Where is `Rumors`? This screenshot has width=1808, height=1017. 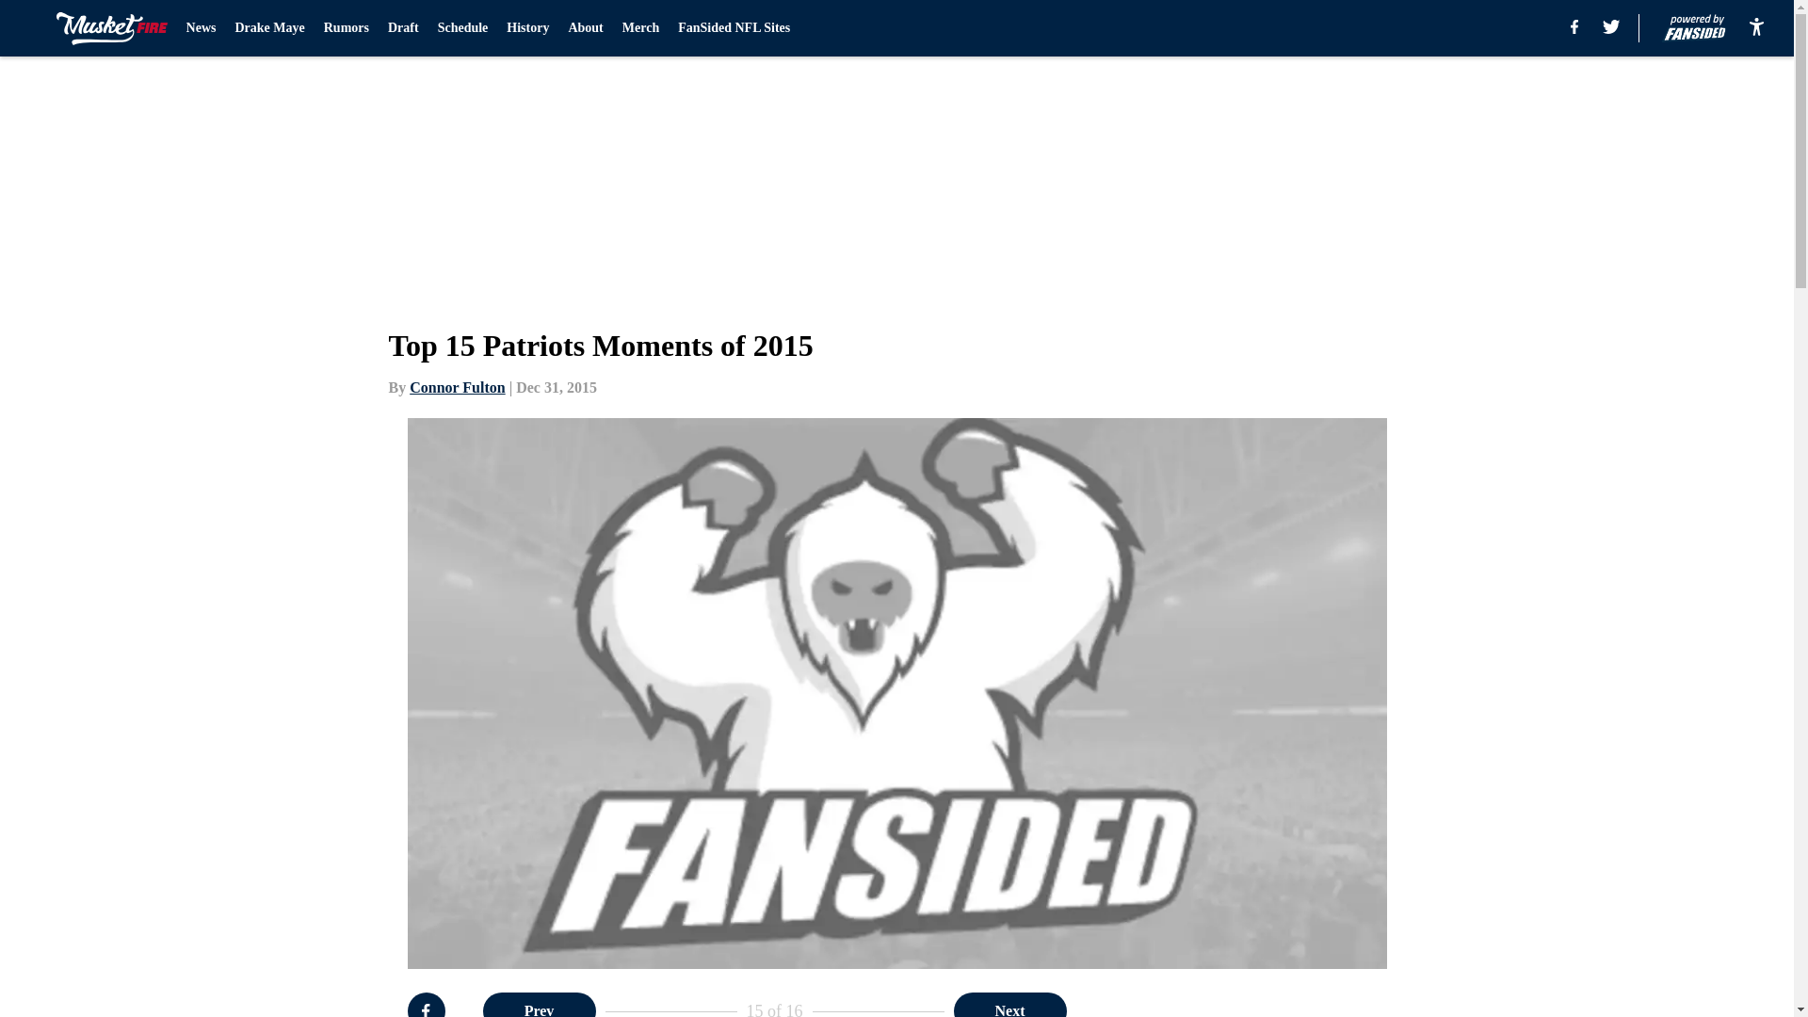
Rumors is located at coordinates (346, 28).